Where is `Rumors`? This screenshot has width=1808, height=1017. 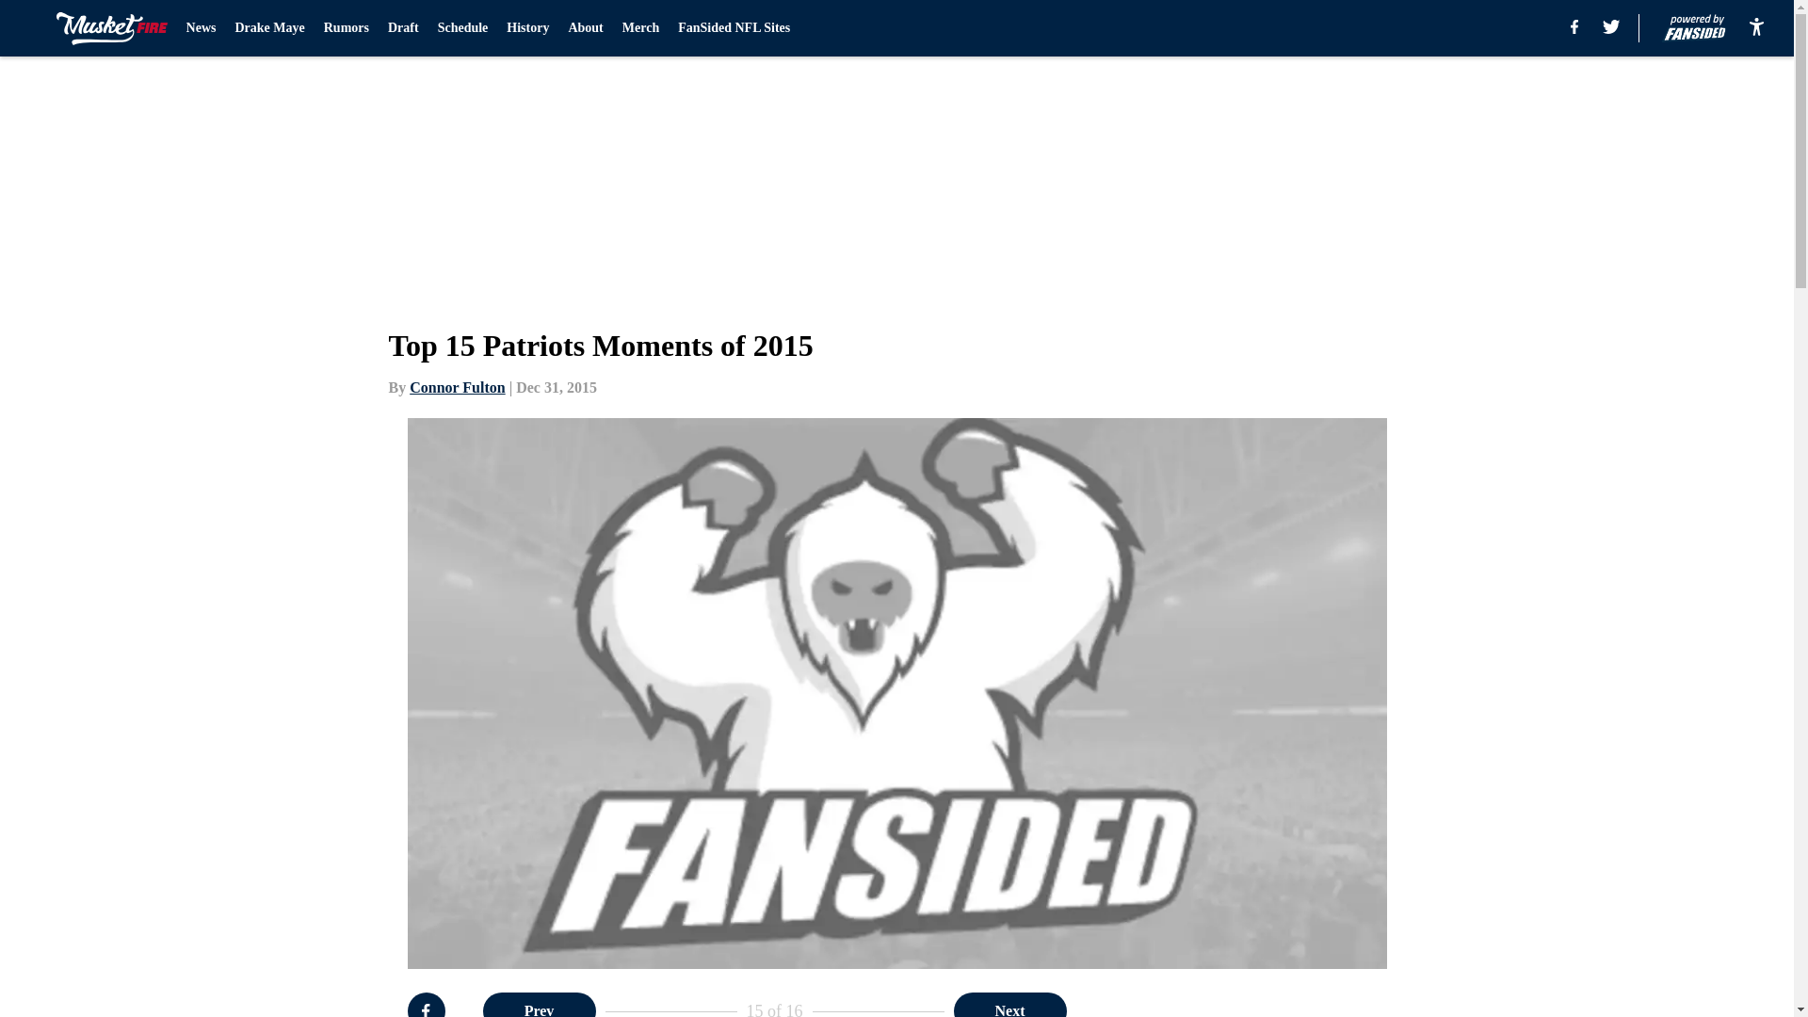
Rumors is located at coordinates (346, 28).